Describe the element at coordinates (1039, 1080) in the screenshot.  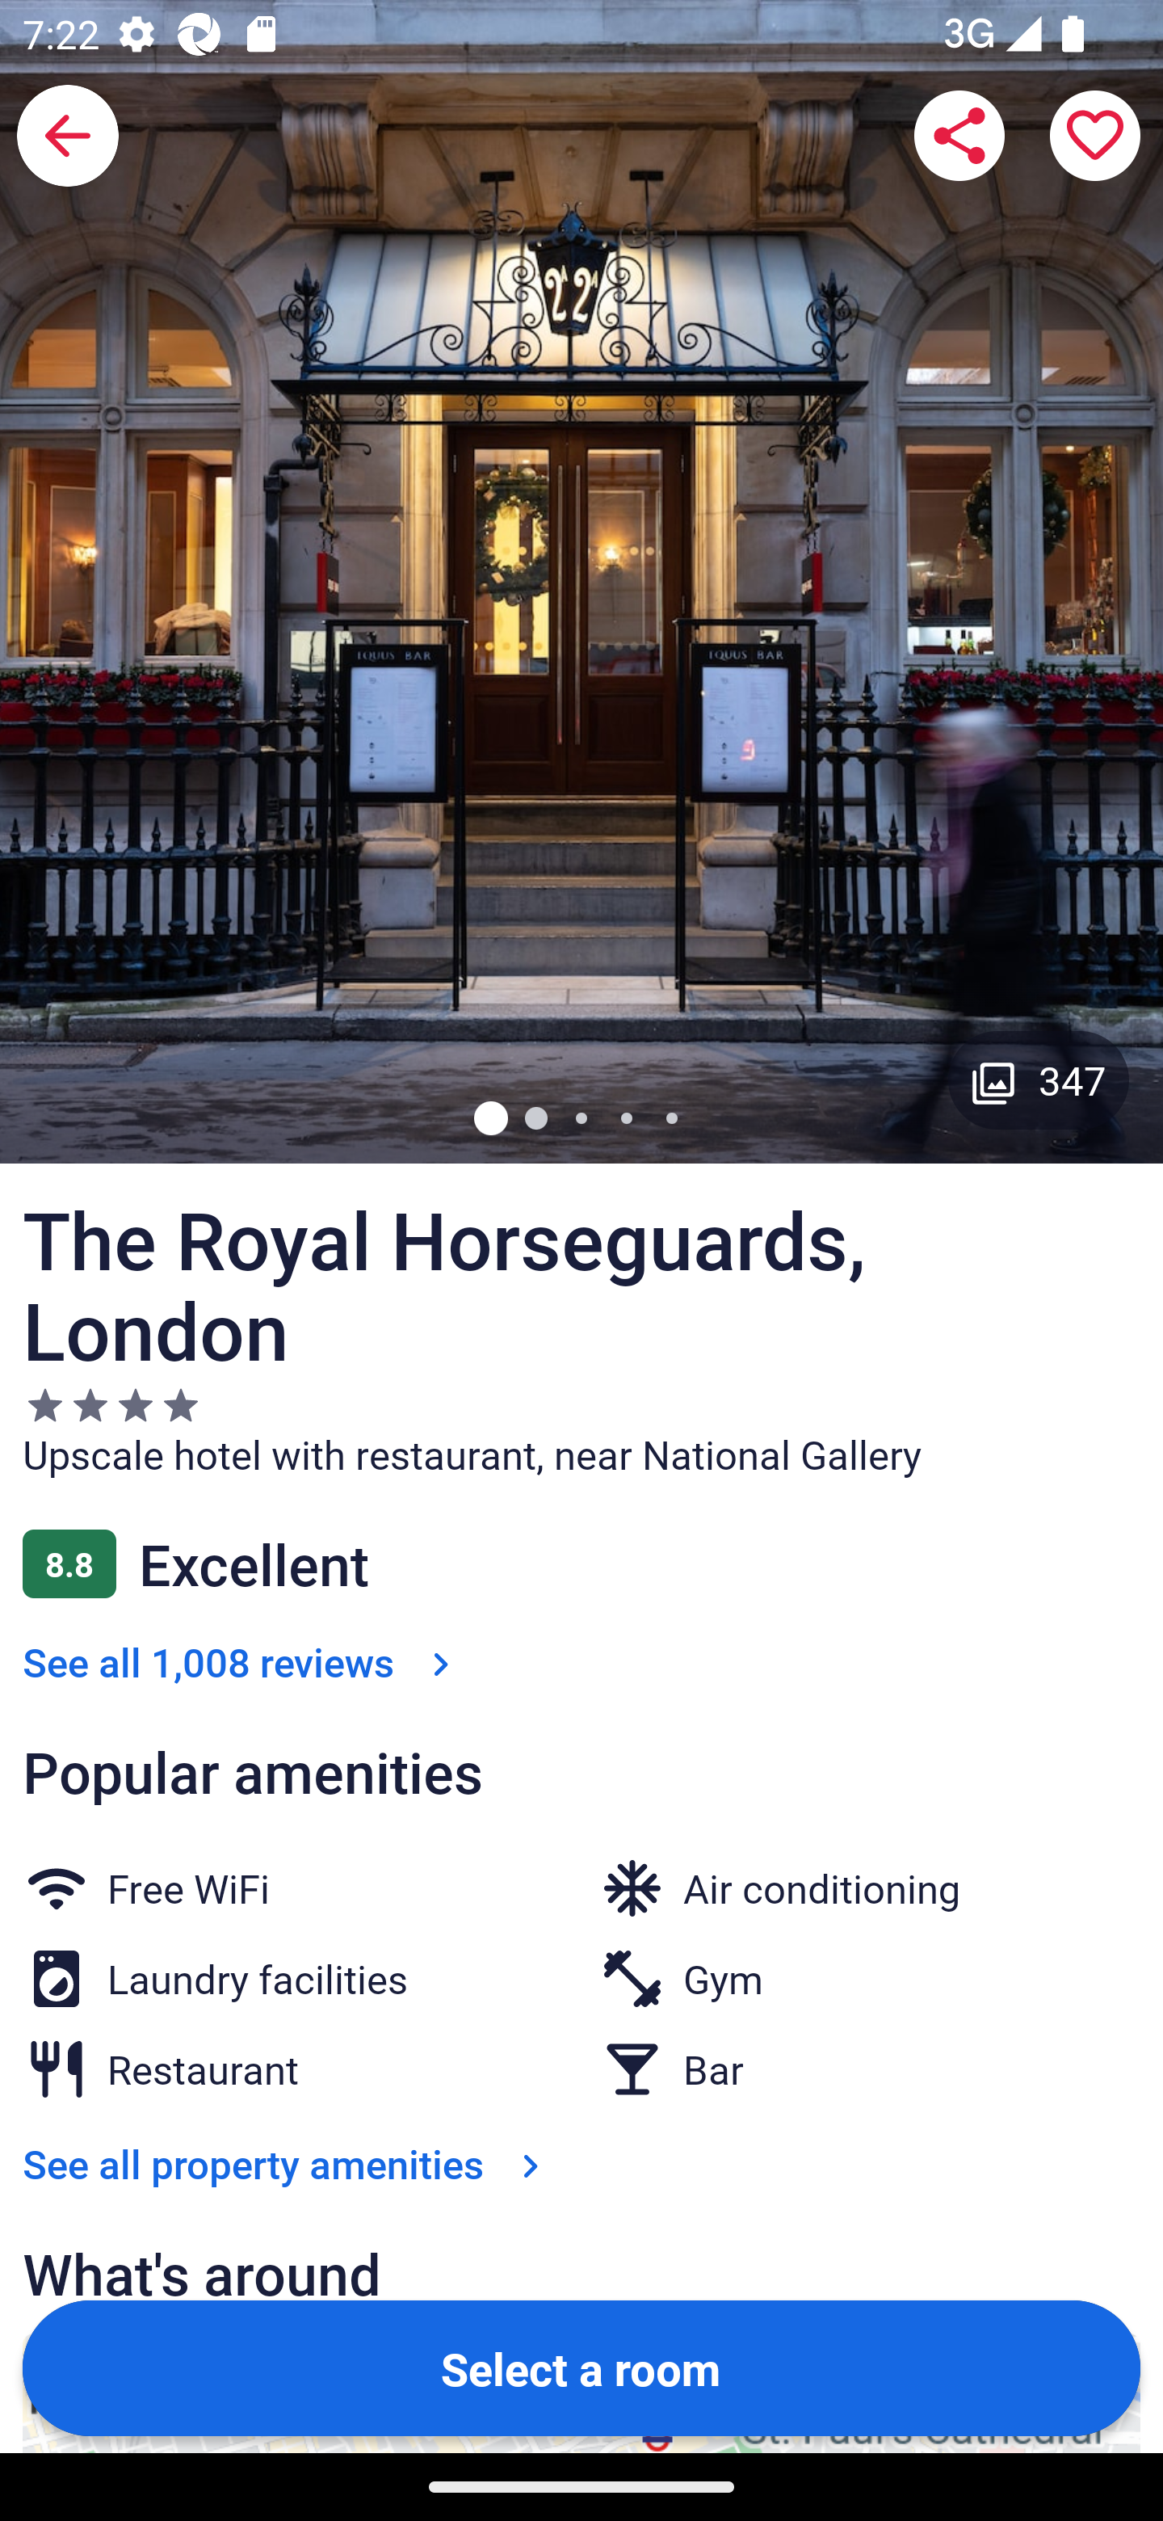
I see `Gallery button with 347 images` at that location.